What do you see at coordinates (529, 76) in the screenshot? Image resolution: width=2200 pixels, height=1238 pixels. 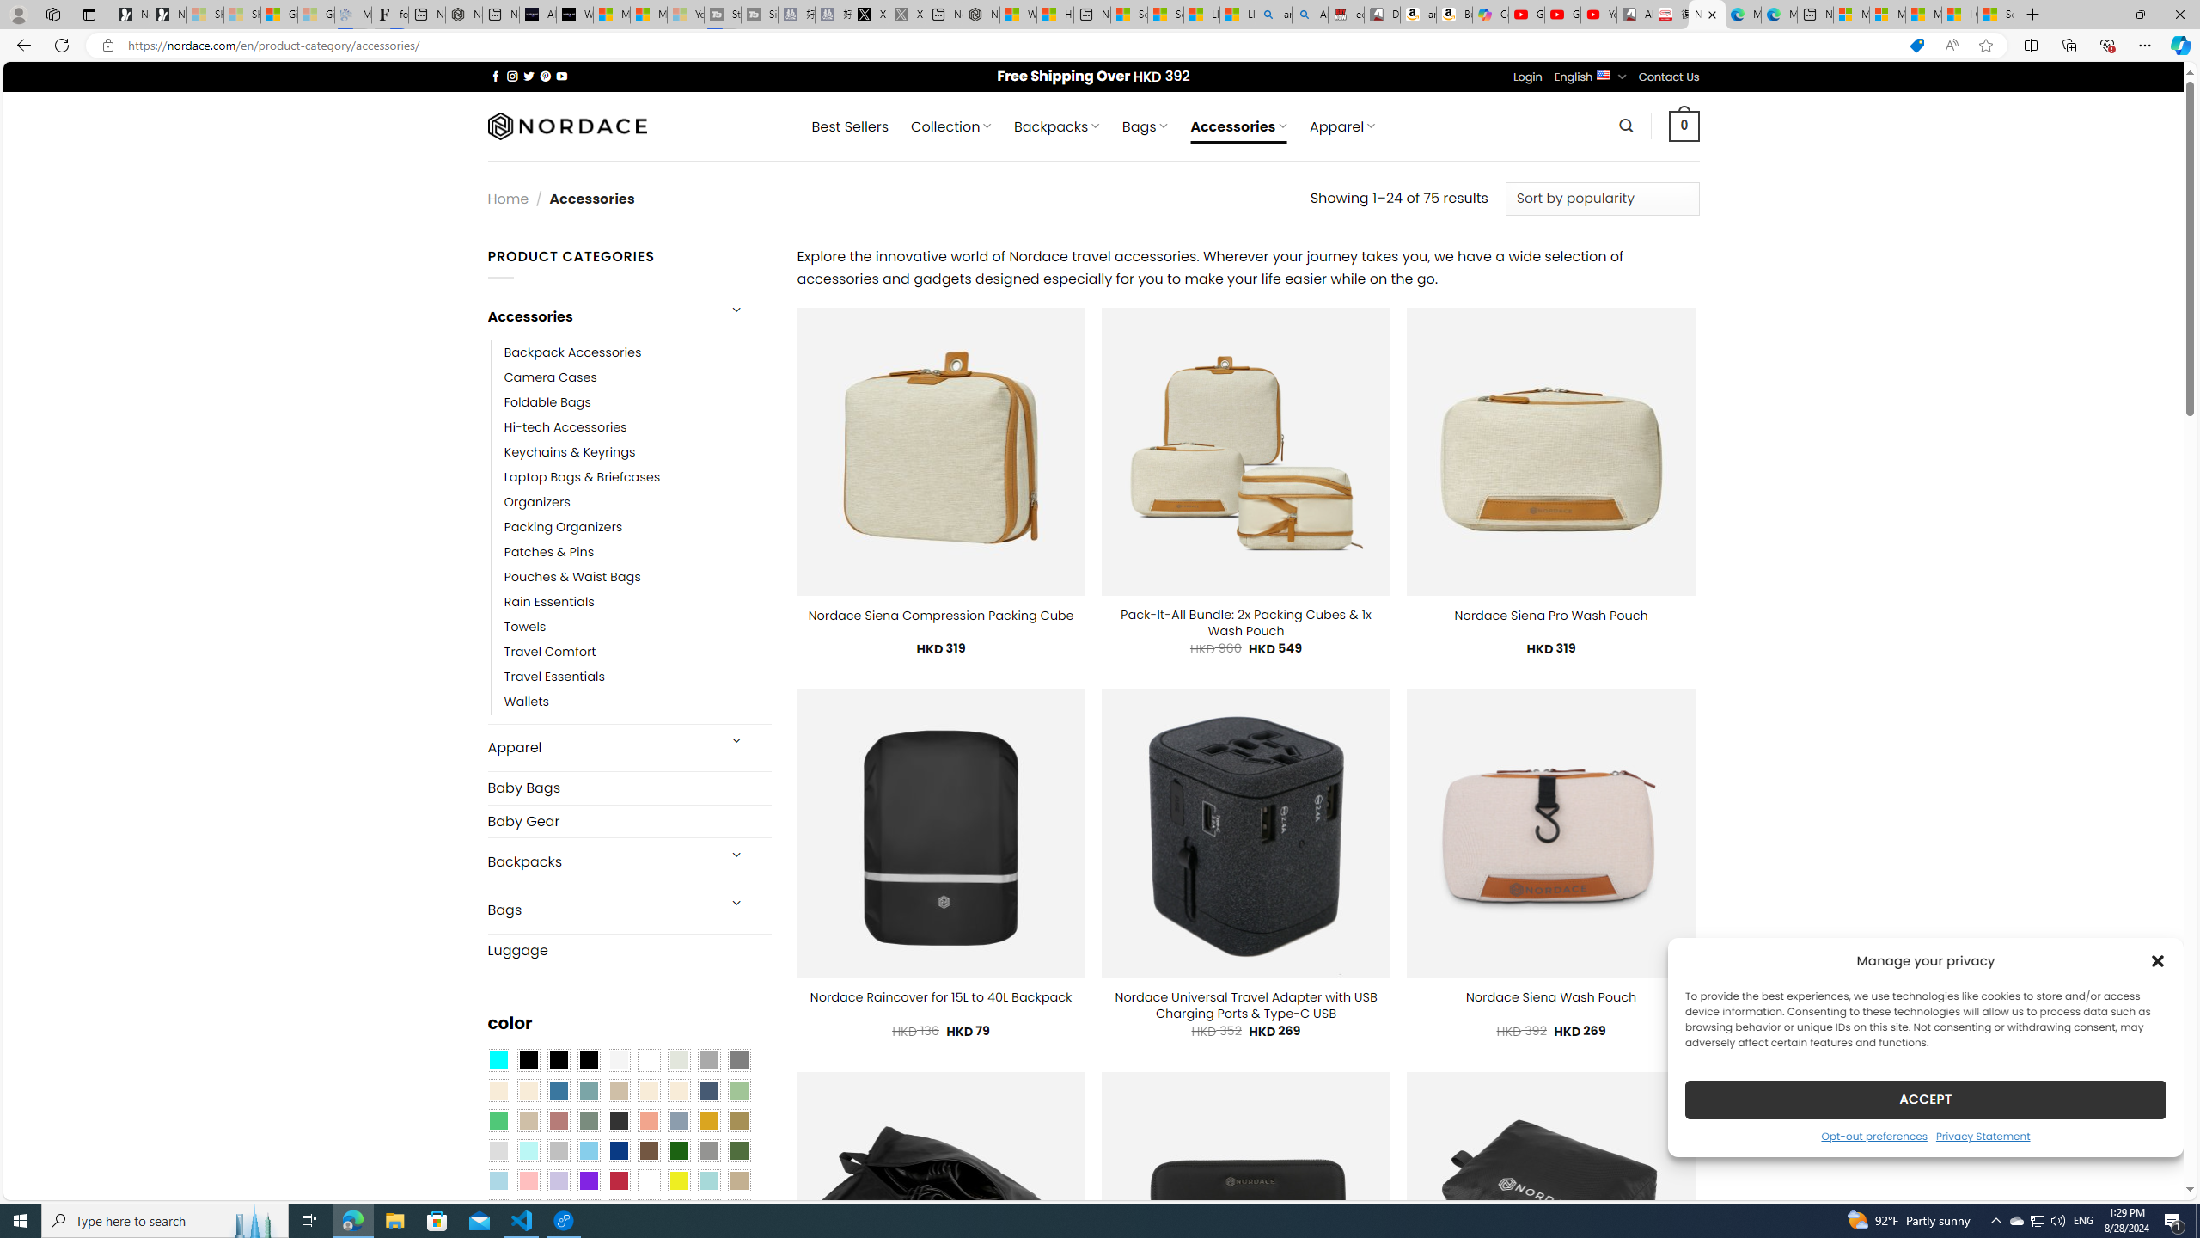 I see `Follow on Twitter` at bounding box center [529, 76].